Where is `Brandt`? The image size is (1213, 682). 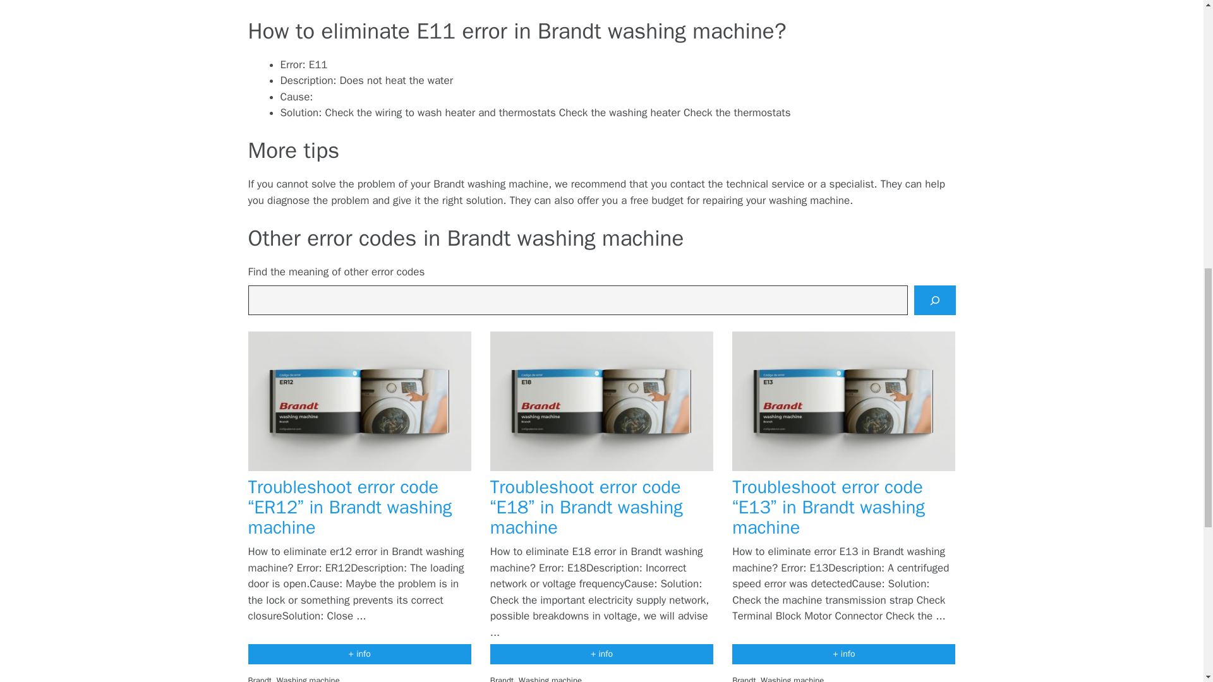 Brandt is located at coordinates (502, 678).